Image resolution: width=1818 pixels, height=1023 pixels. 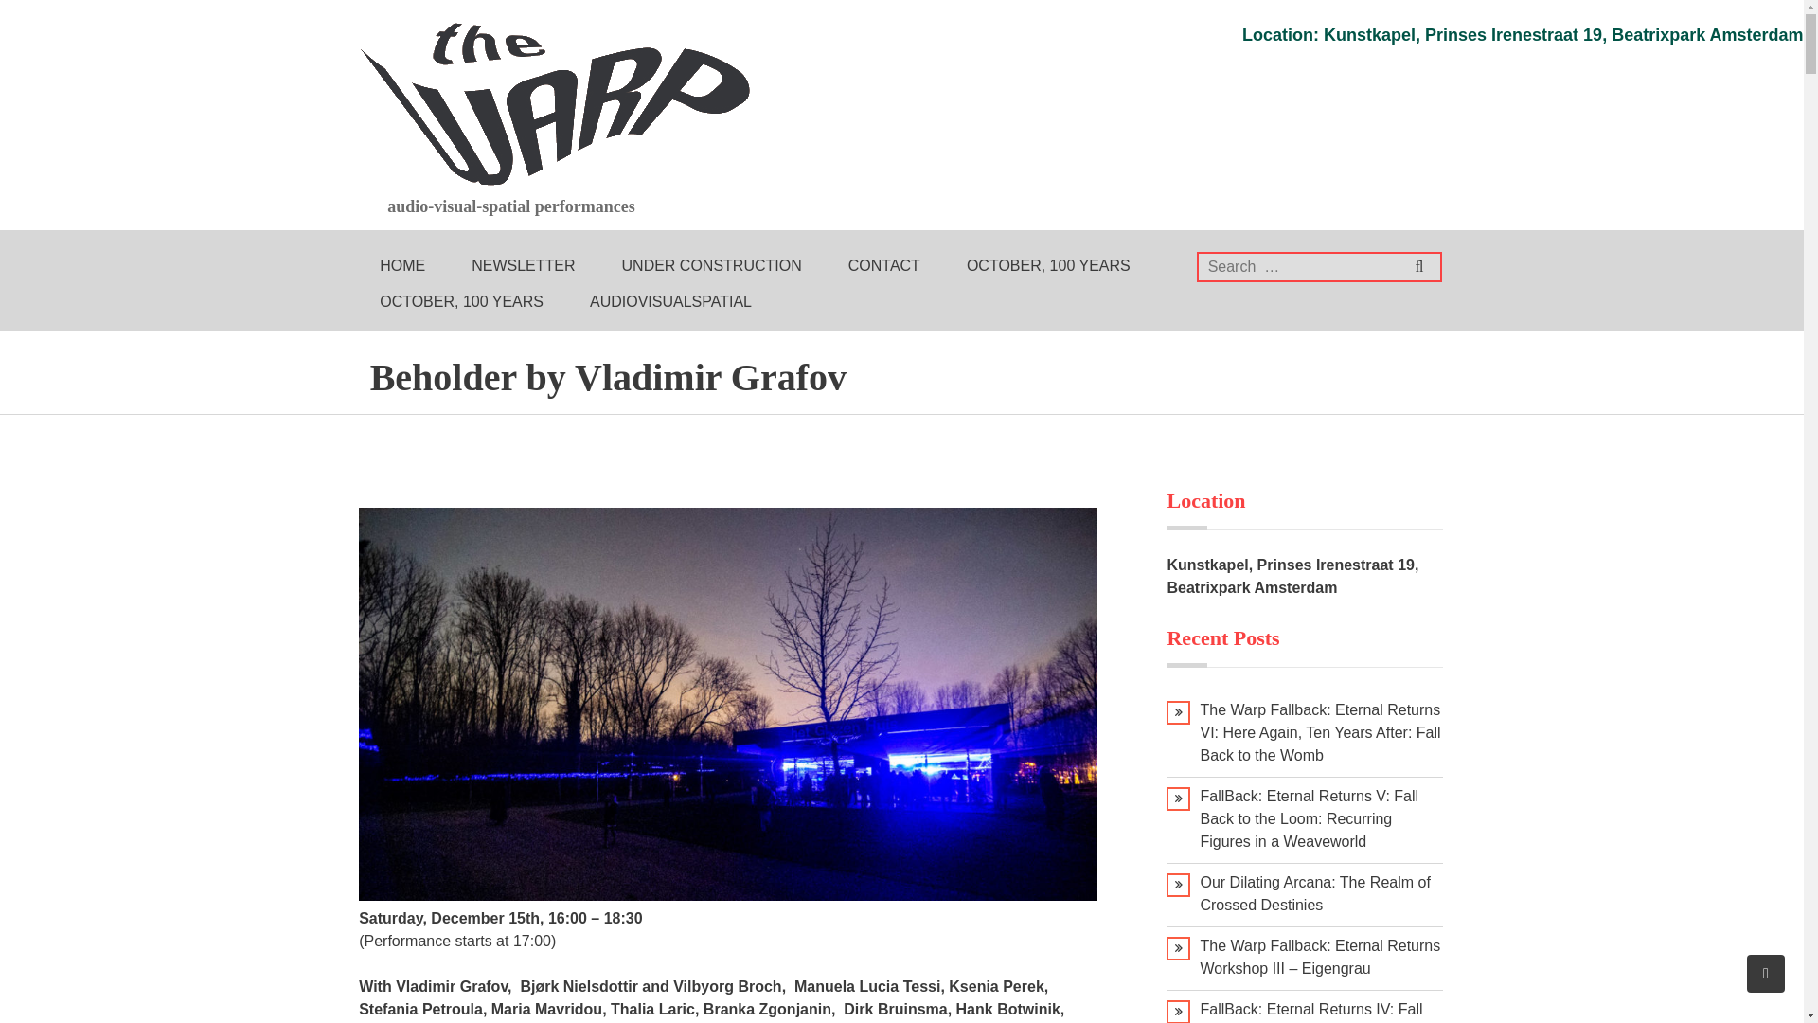 What do you see at coordinates (523, 266) in the screenshot?
I see `NEWSLETTER` at bounding box center [523, 266].